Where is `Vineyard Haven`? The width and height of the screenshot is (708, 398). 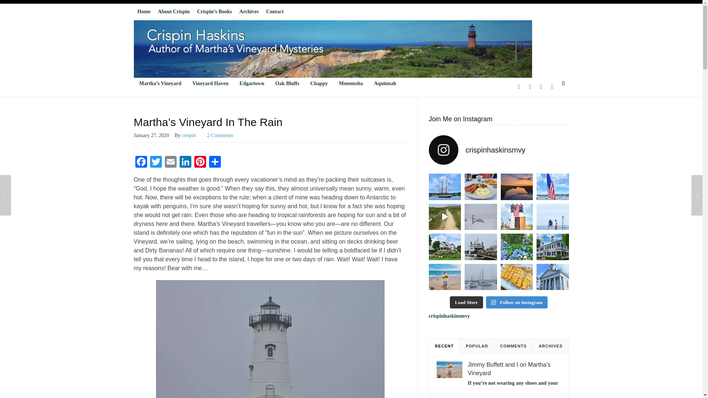
Vineyard Haven is located at coordinates (210, 83).